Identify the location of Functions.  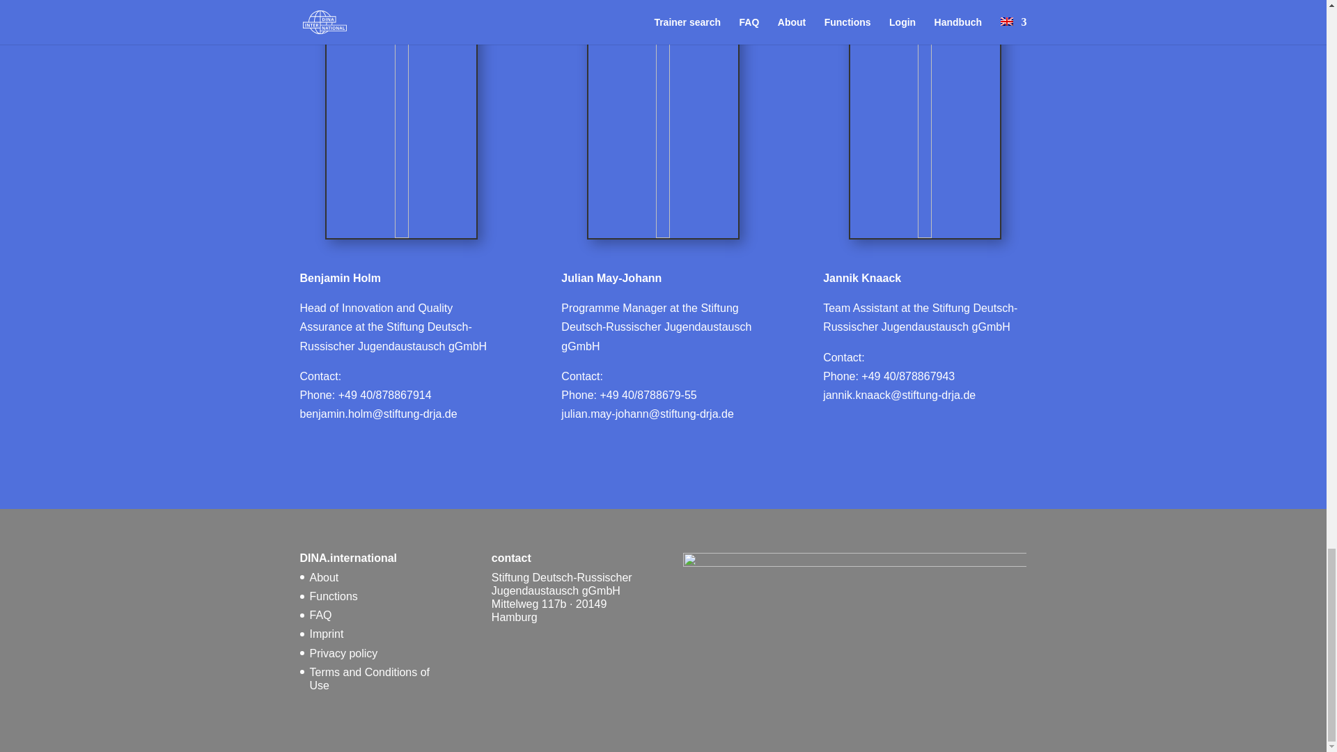
(333, 596).